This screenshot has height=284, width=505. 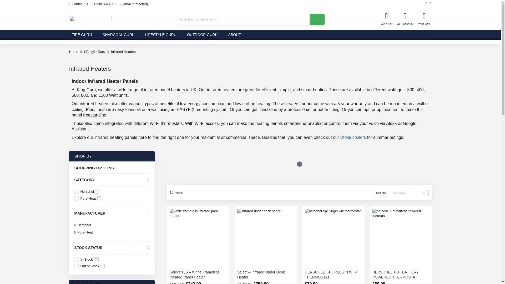 What do you see at coordinates (118, 35) in the screenshot?
I see `CHARCOAL GURU` at bounding box center [118, 35].